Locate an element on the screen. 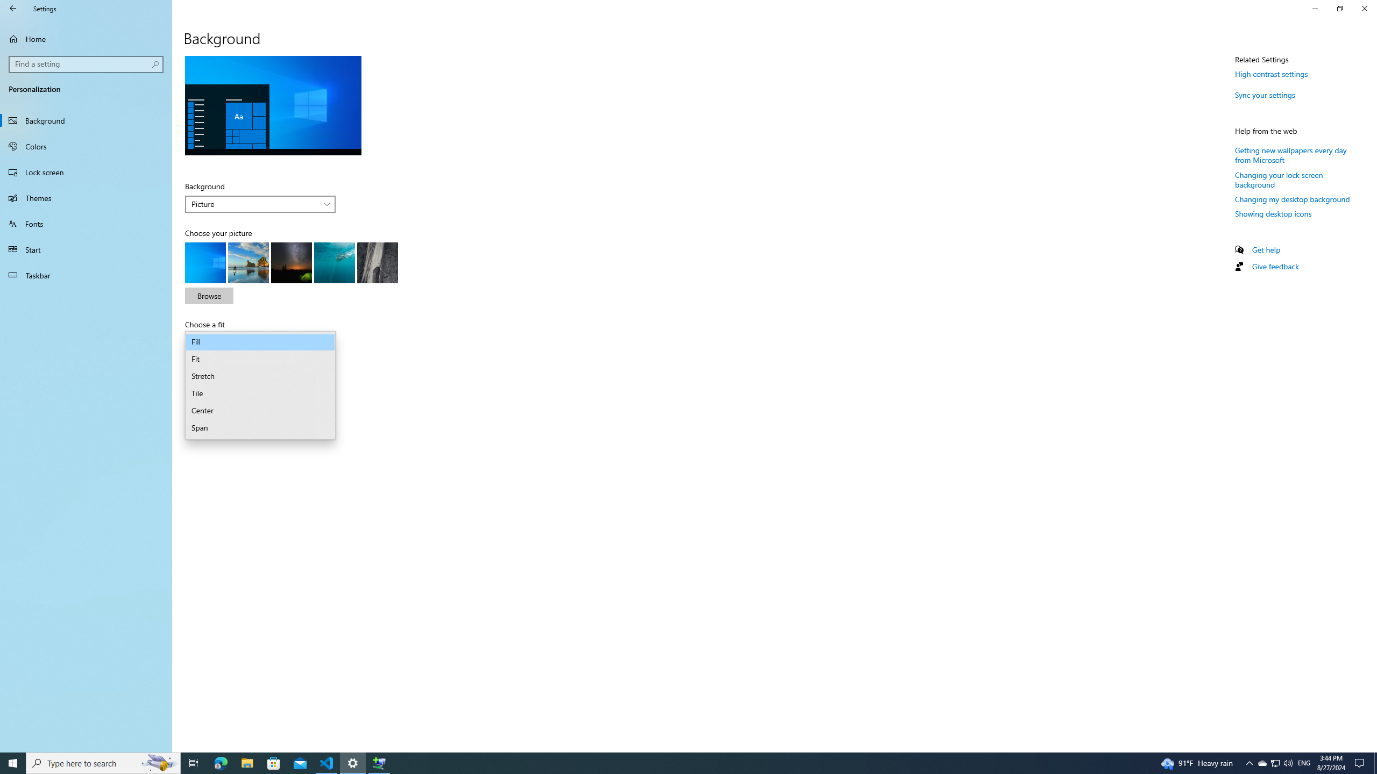 This screenshot has height=774, width=1377. User Promoted Notification Area is located at coordinates (1275, 763).